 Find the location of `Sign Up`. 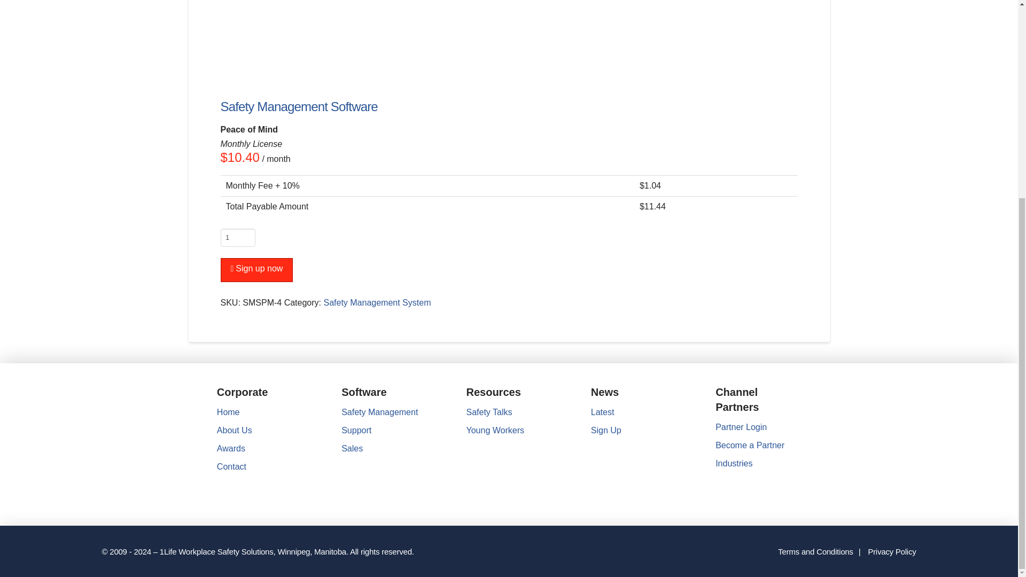

Sign Up is located at coordinates (606, 431).